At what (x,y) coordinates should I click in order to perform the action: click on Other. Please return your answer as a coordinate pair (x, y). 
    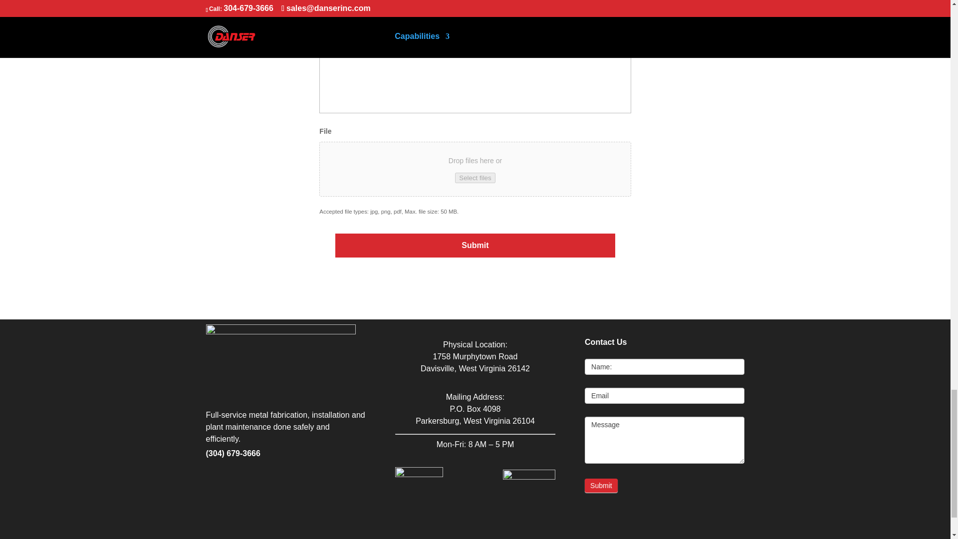
    Looking at the image, I should click on (323, 4).